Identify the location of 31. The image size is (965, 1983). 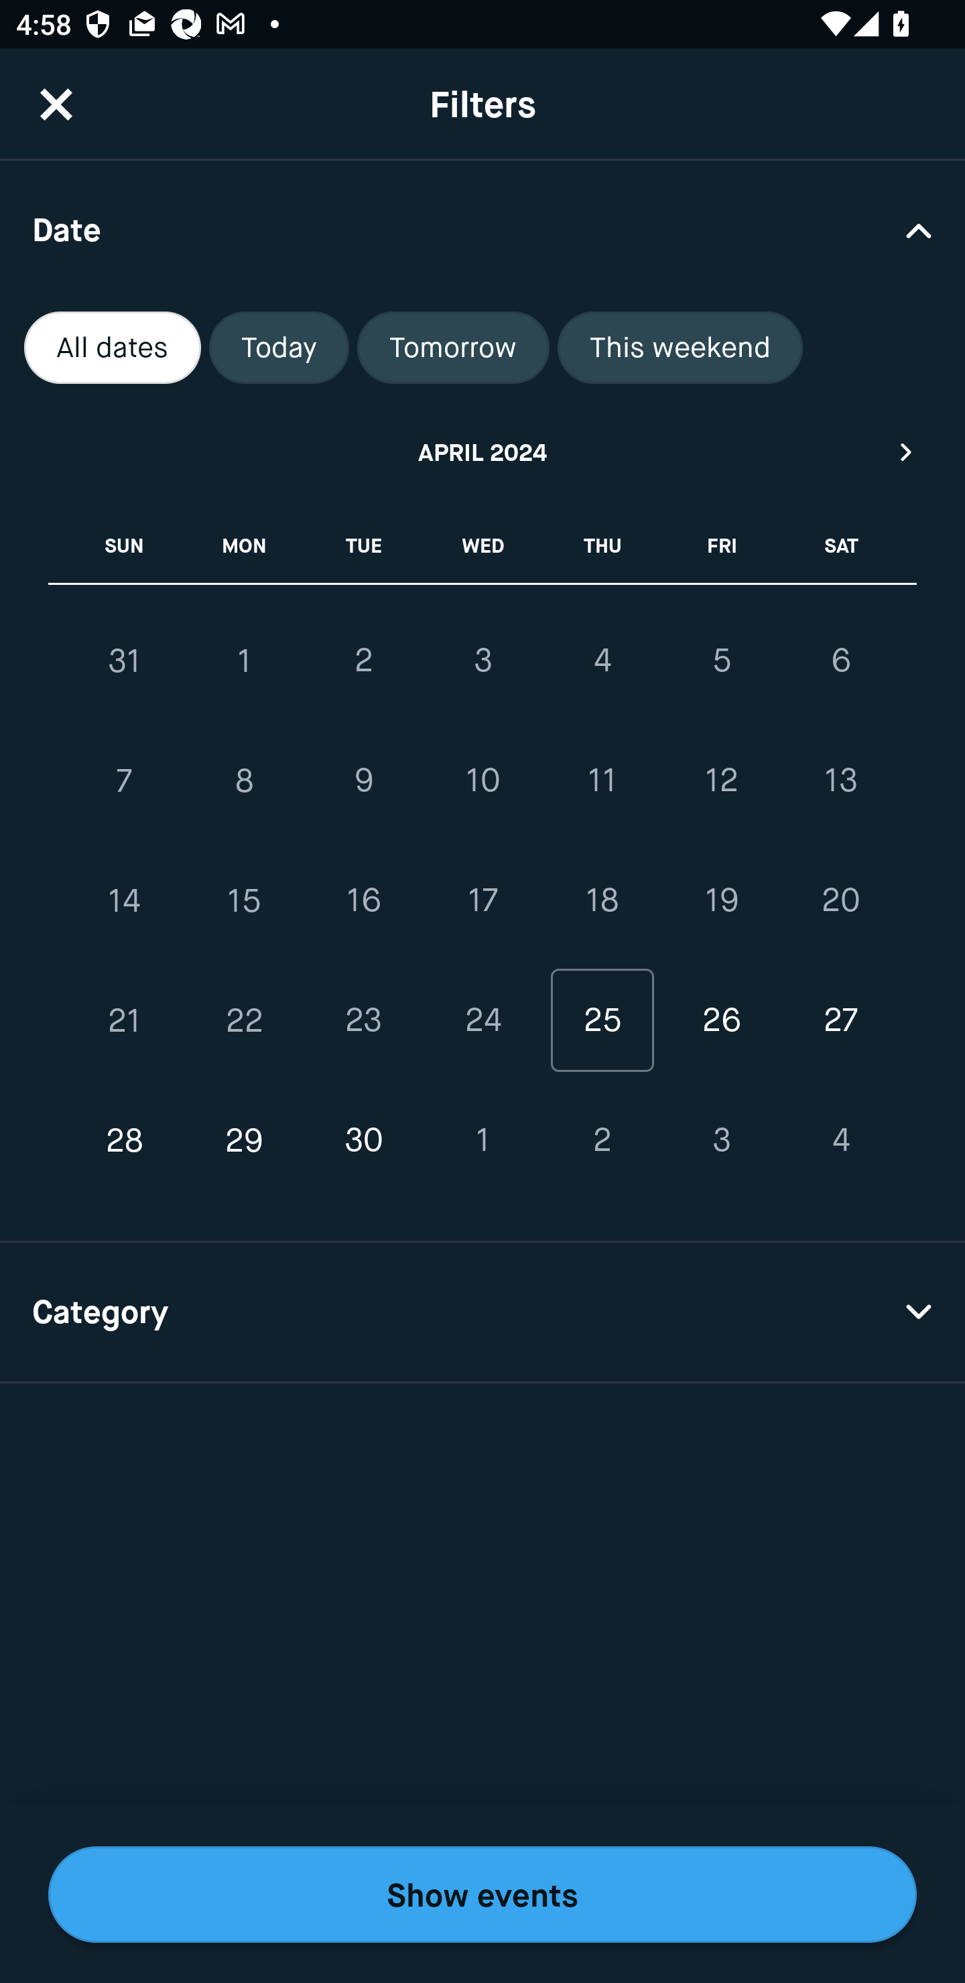
(125, 661).